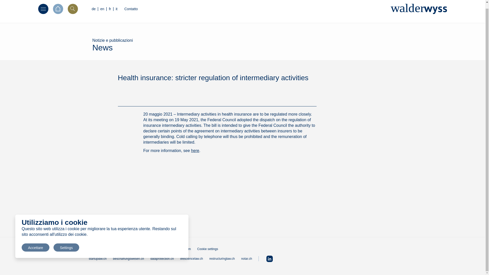  Describe the element at coordinates (183, 249) in the screenshot. I see `Impressum` at that location.